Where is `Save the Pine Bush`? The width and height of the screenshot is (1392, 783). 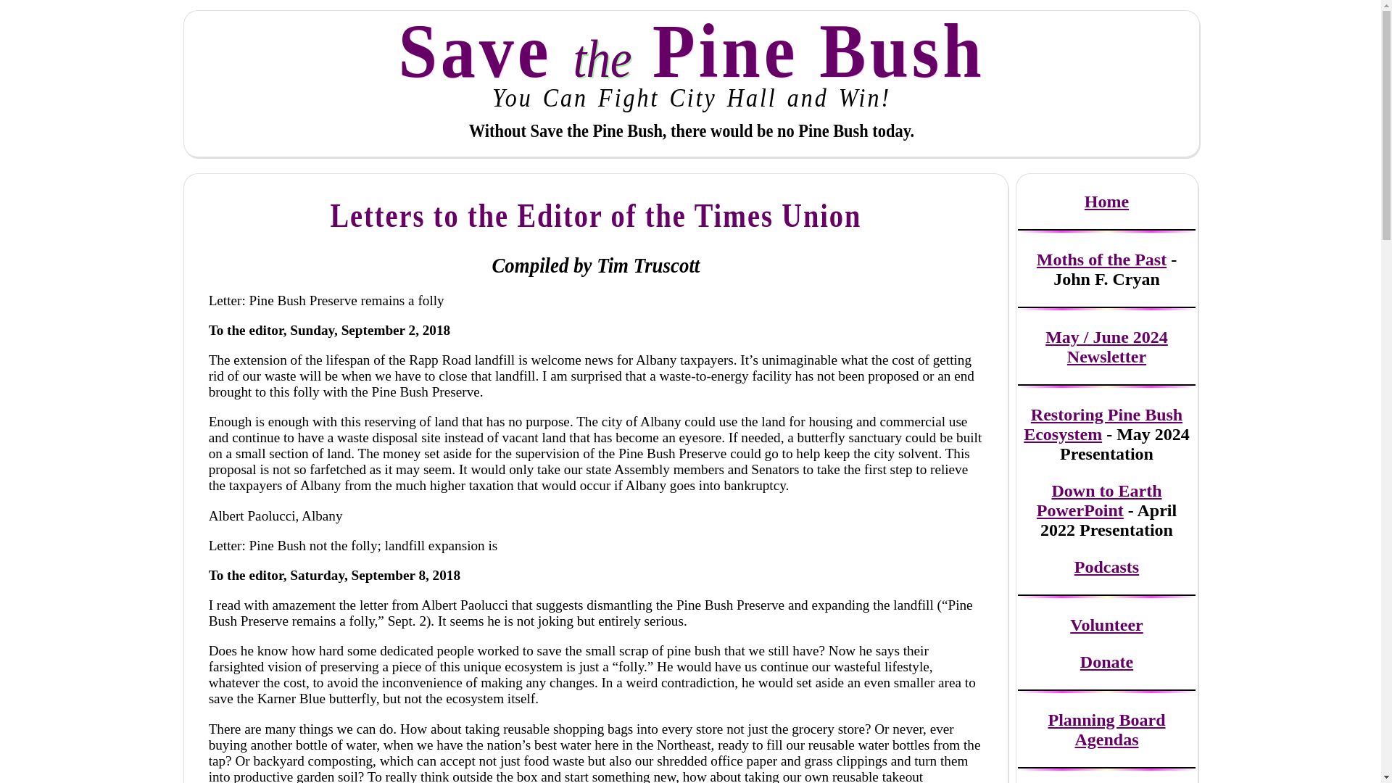
Save the Pine Bush is located at coordinates (691, 46).